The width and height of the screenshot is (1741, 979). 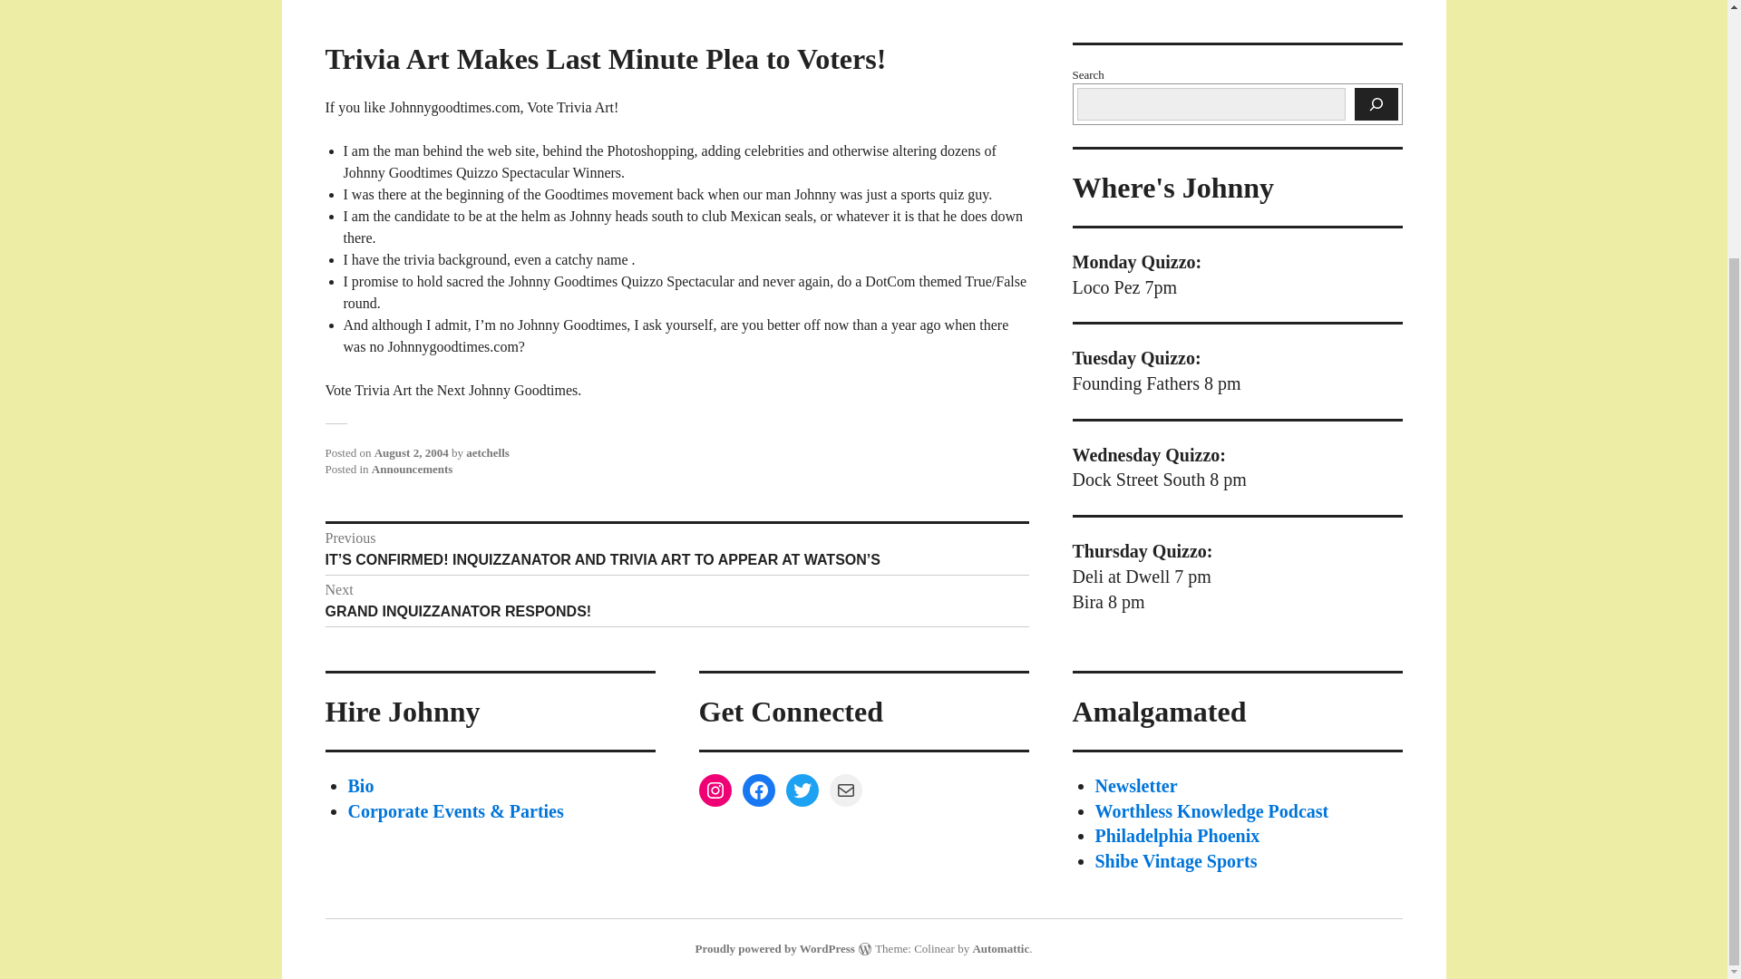 I want to click on Philadelphia Phoenix, so click(x=1177, y=836).